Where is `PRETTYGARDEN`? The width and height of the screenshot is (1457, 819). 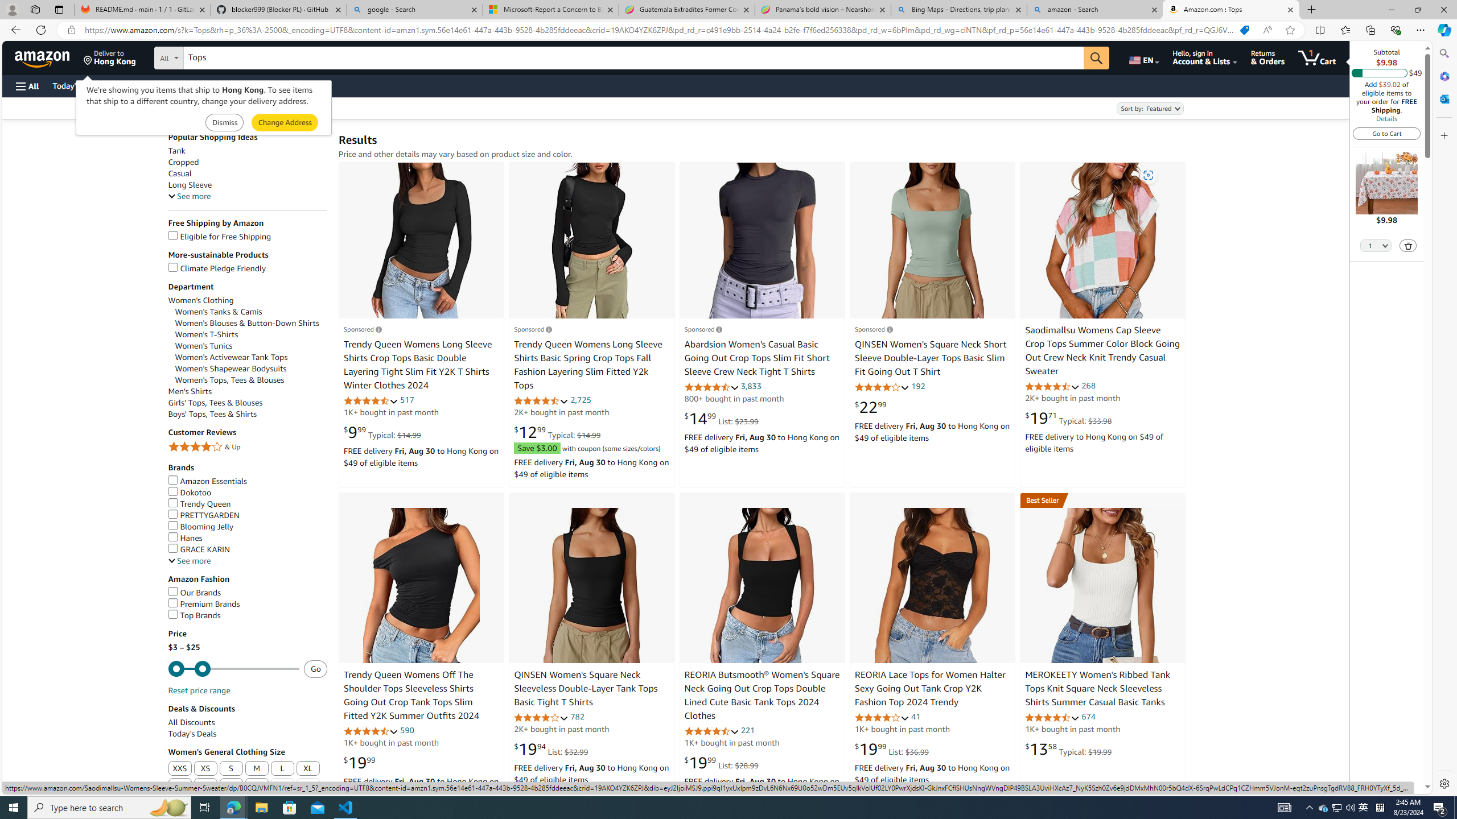 PRETTYGARDEN is located at coordinates (203, 515).